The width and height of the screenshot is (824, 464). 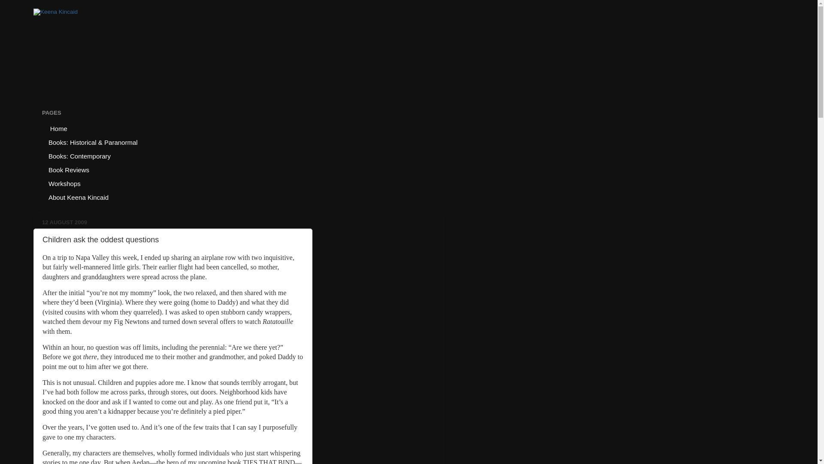 I want to click on About Keena Kincaid, so click(x=78, y=197).